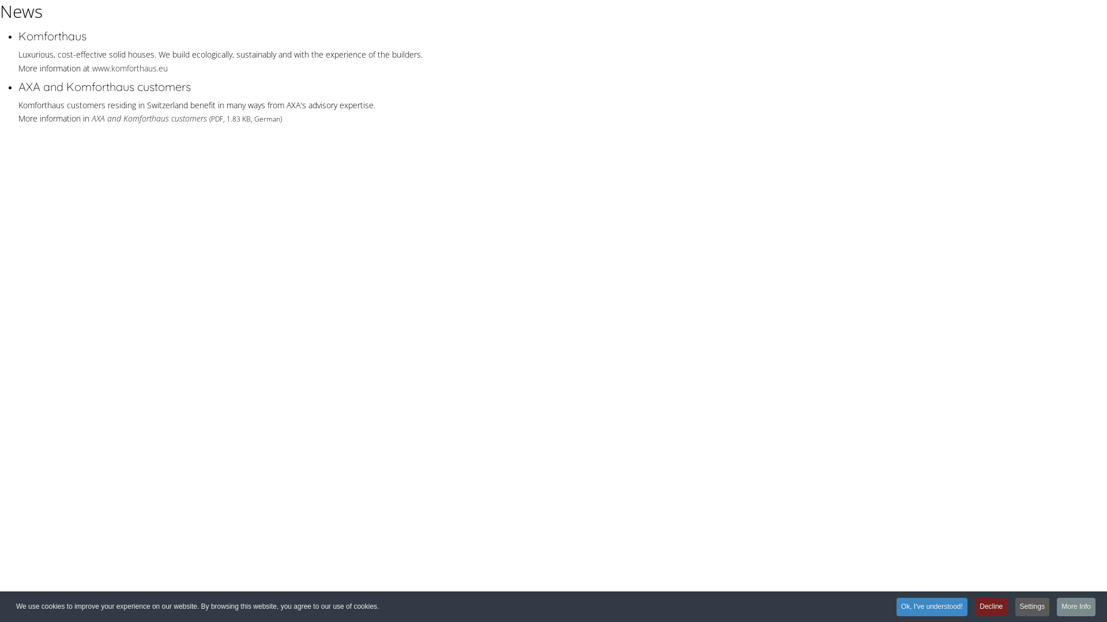 Image resolution: width=1107 pixels, height=622 pixels. What do you see at coordinates (558, 412) in the screenshot?
I see `Decline All Cookies` at bounding box center [558, 412].